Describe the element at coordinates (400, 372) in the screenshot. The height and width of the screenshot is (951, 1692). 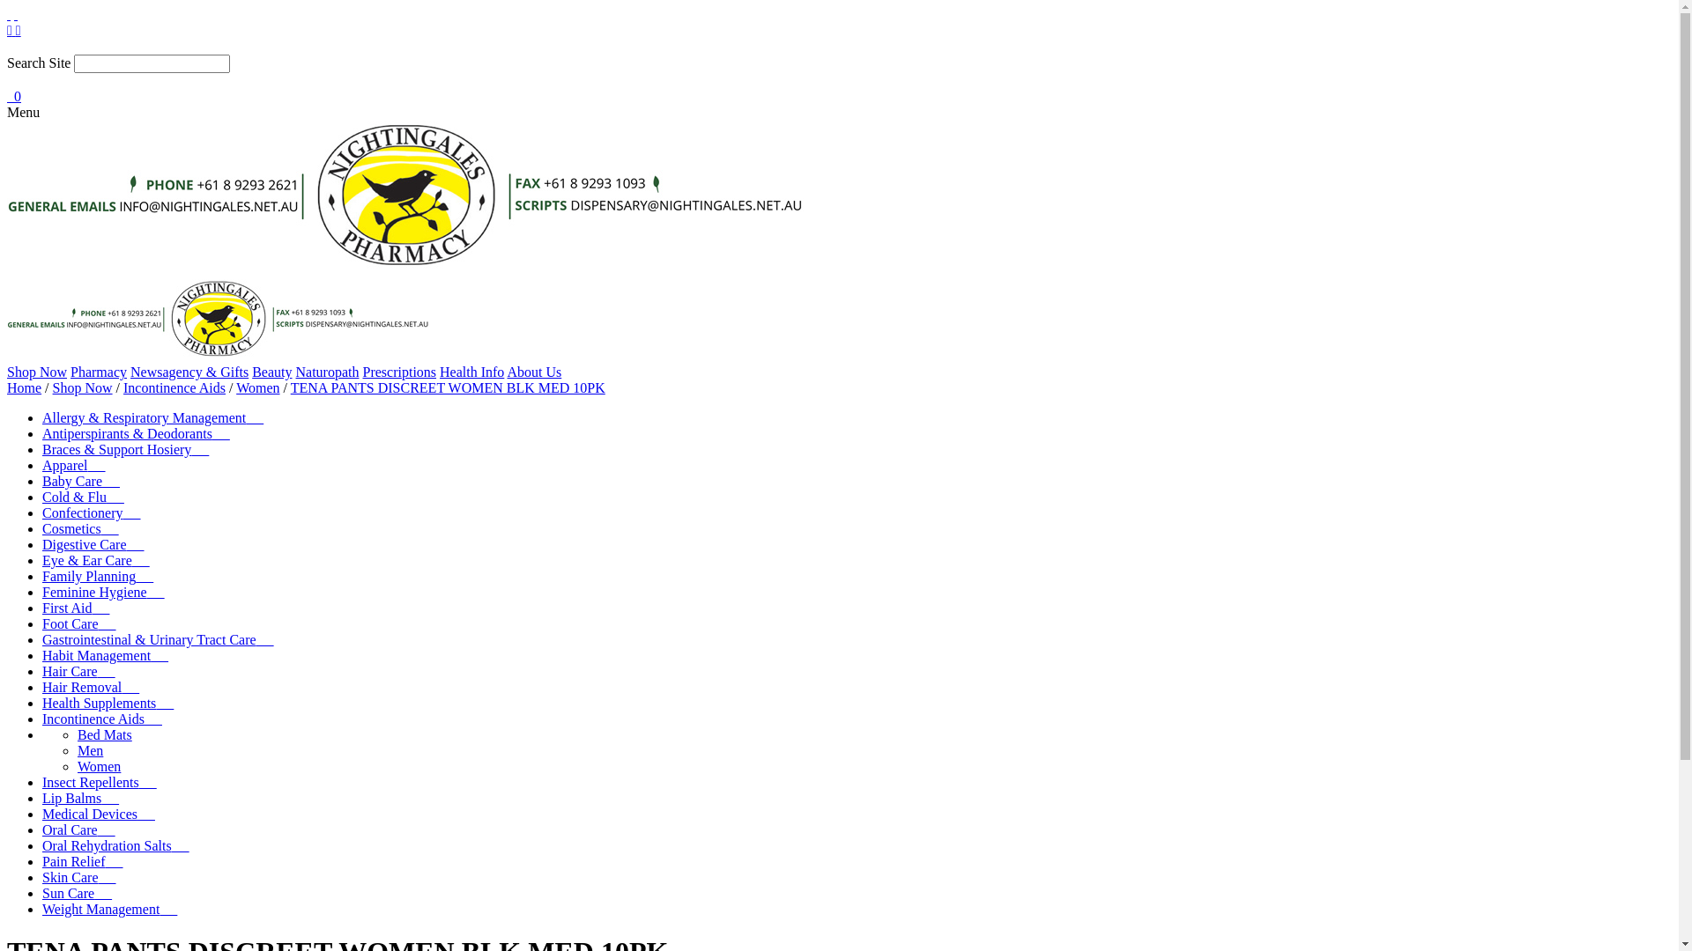
I see `Prescriptions` at that location.